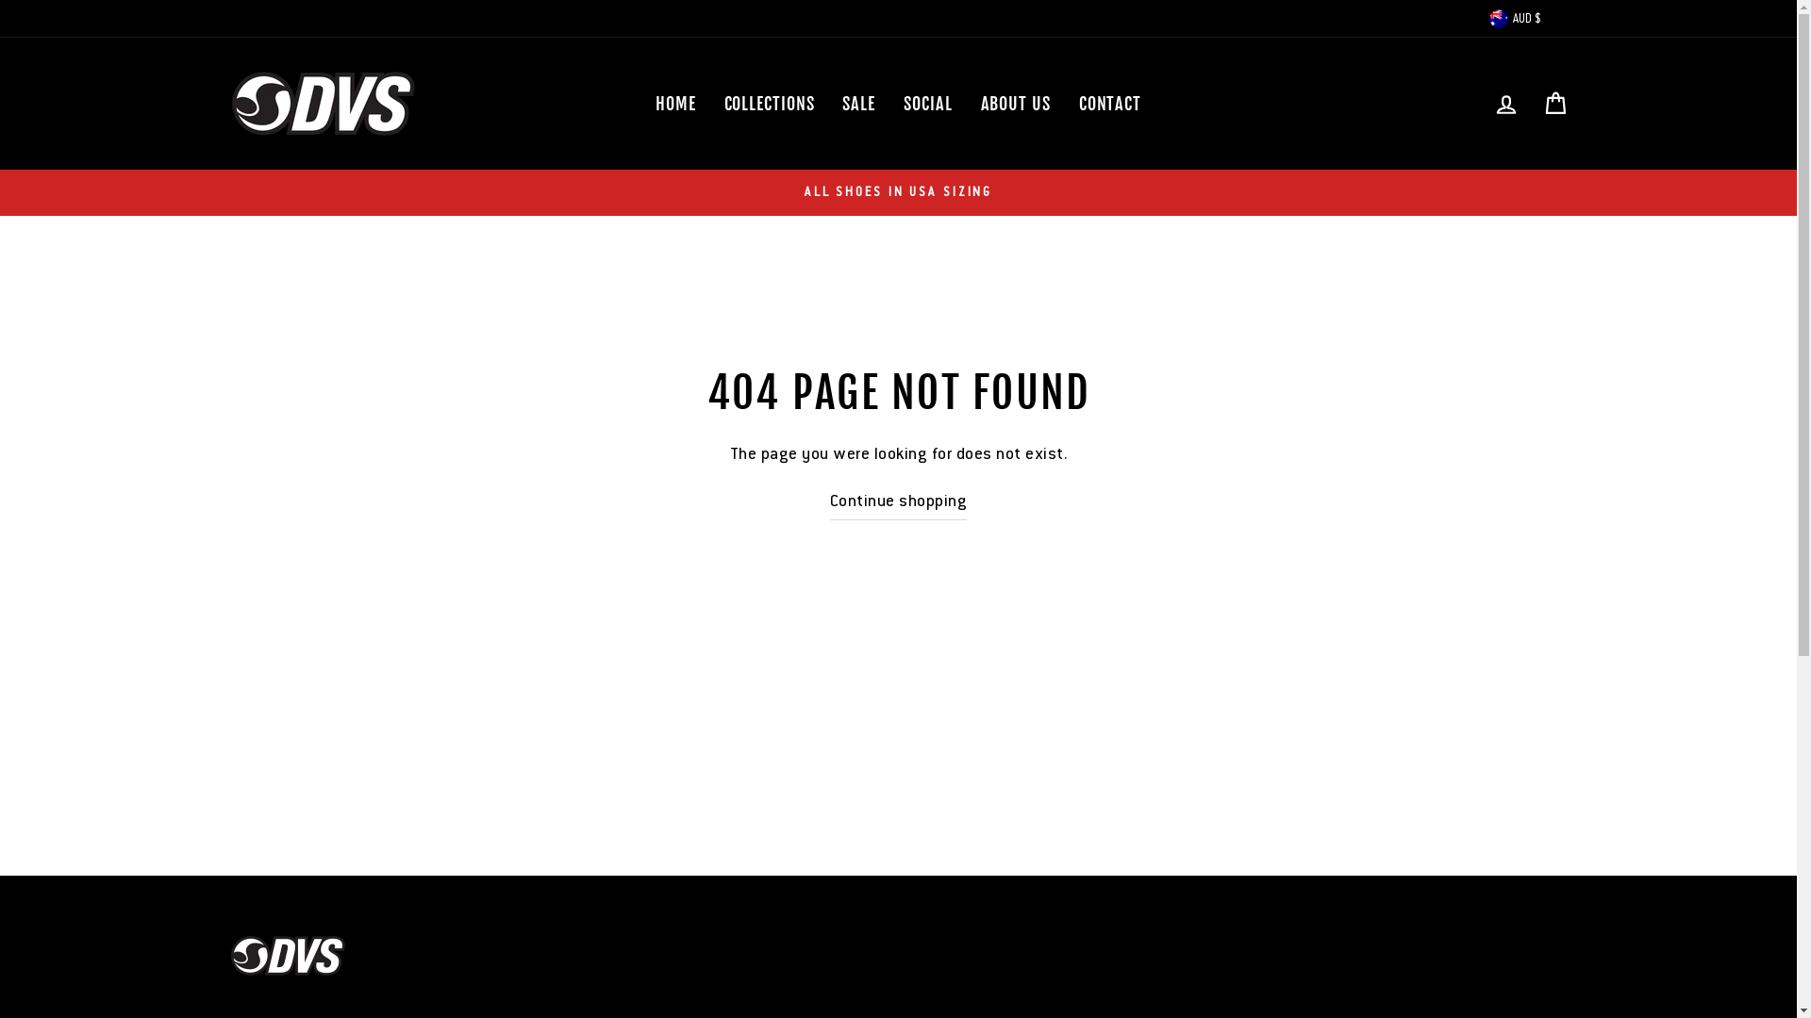  I want to click on Skip to content, so click(0, 0).